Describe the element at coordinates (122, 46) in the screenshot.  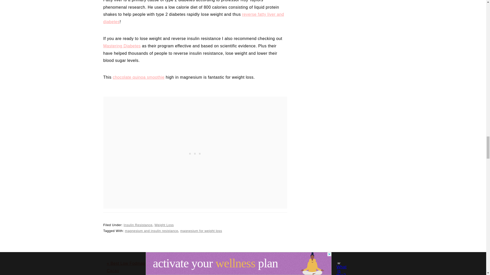
I see `Mastering Diabetes` at that location.